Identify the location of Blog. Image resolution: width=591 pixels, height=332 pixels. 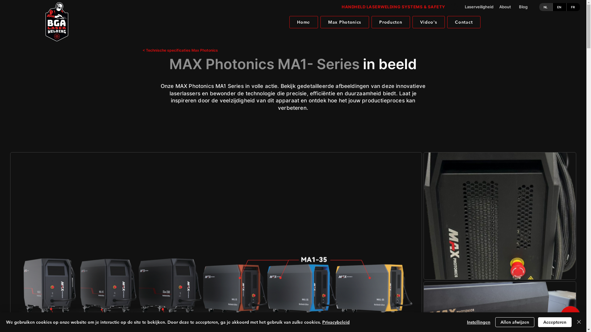
(527, 7).